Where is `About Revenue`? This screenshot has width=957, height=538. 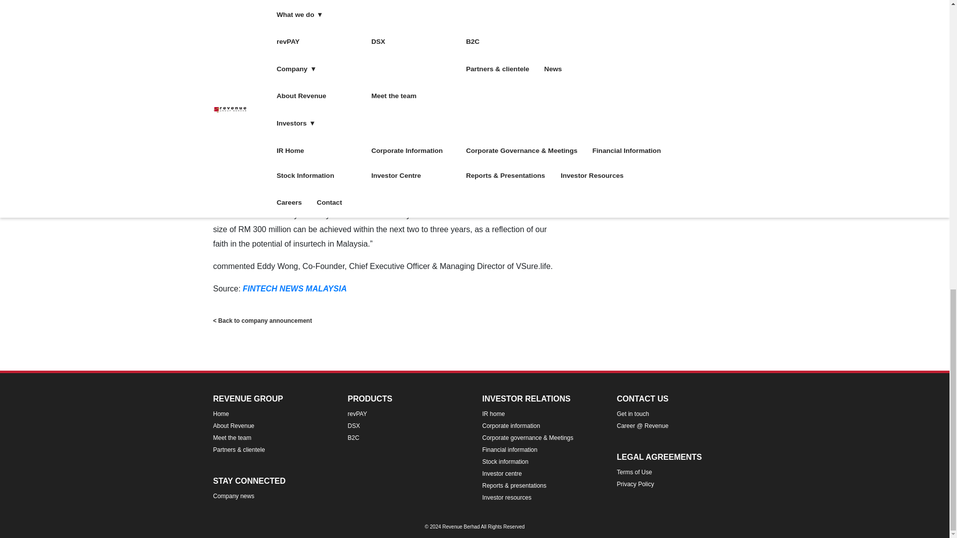 About Revenue is located at coordinates (234, 425).